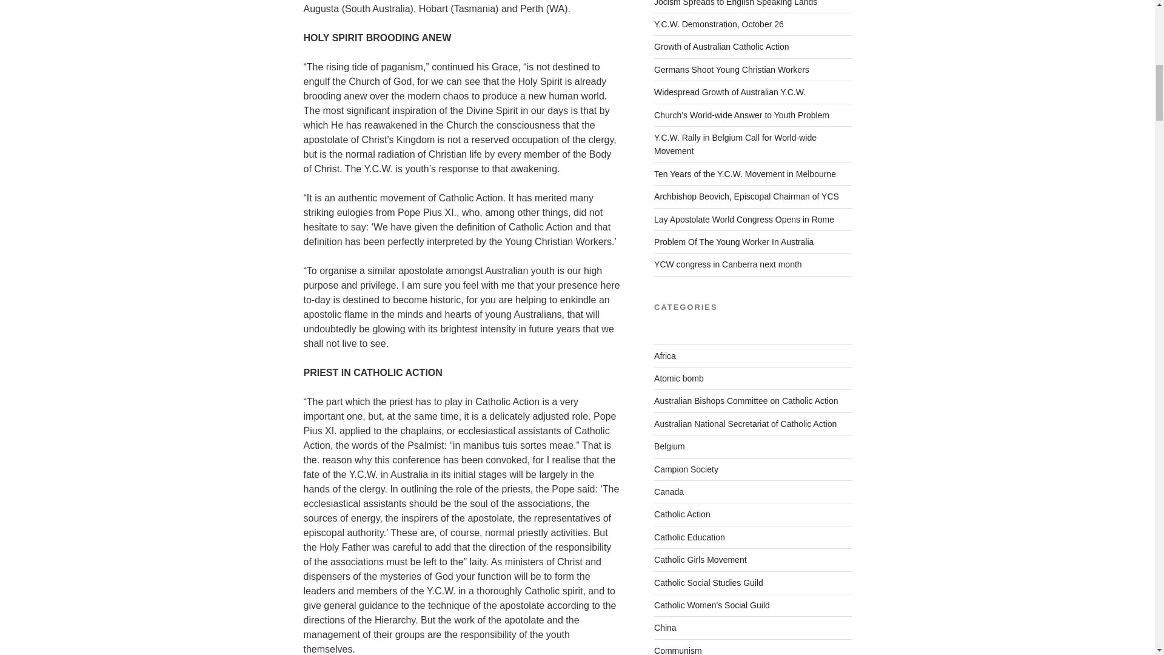  Describe the element at coordinates (731, 69) in the screenshot. I see `Germans Shoot Young Christian Workers` at that location.